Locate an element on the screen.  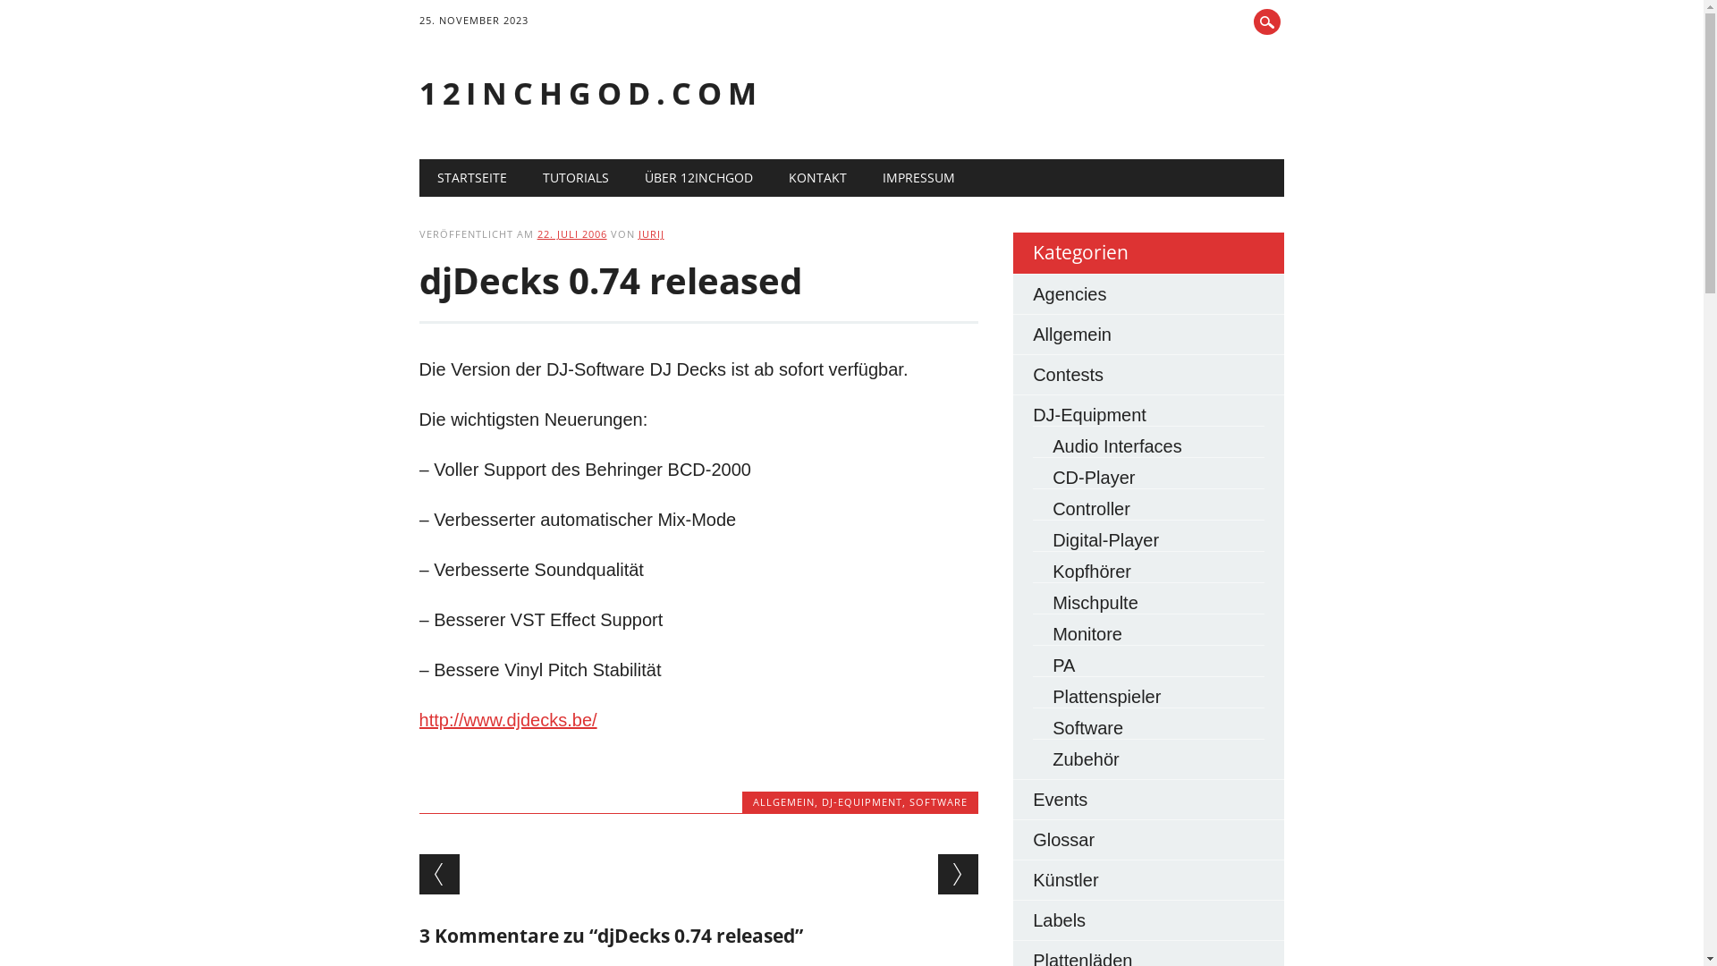
Monitore is located at coordinates (1087, 634).